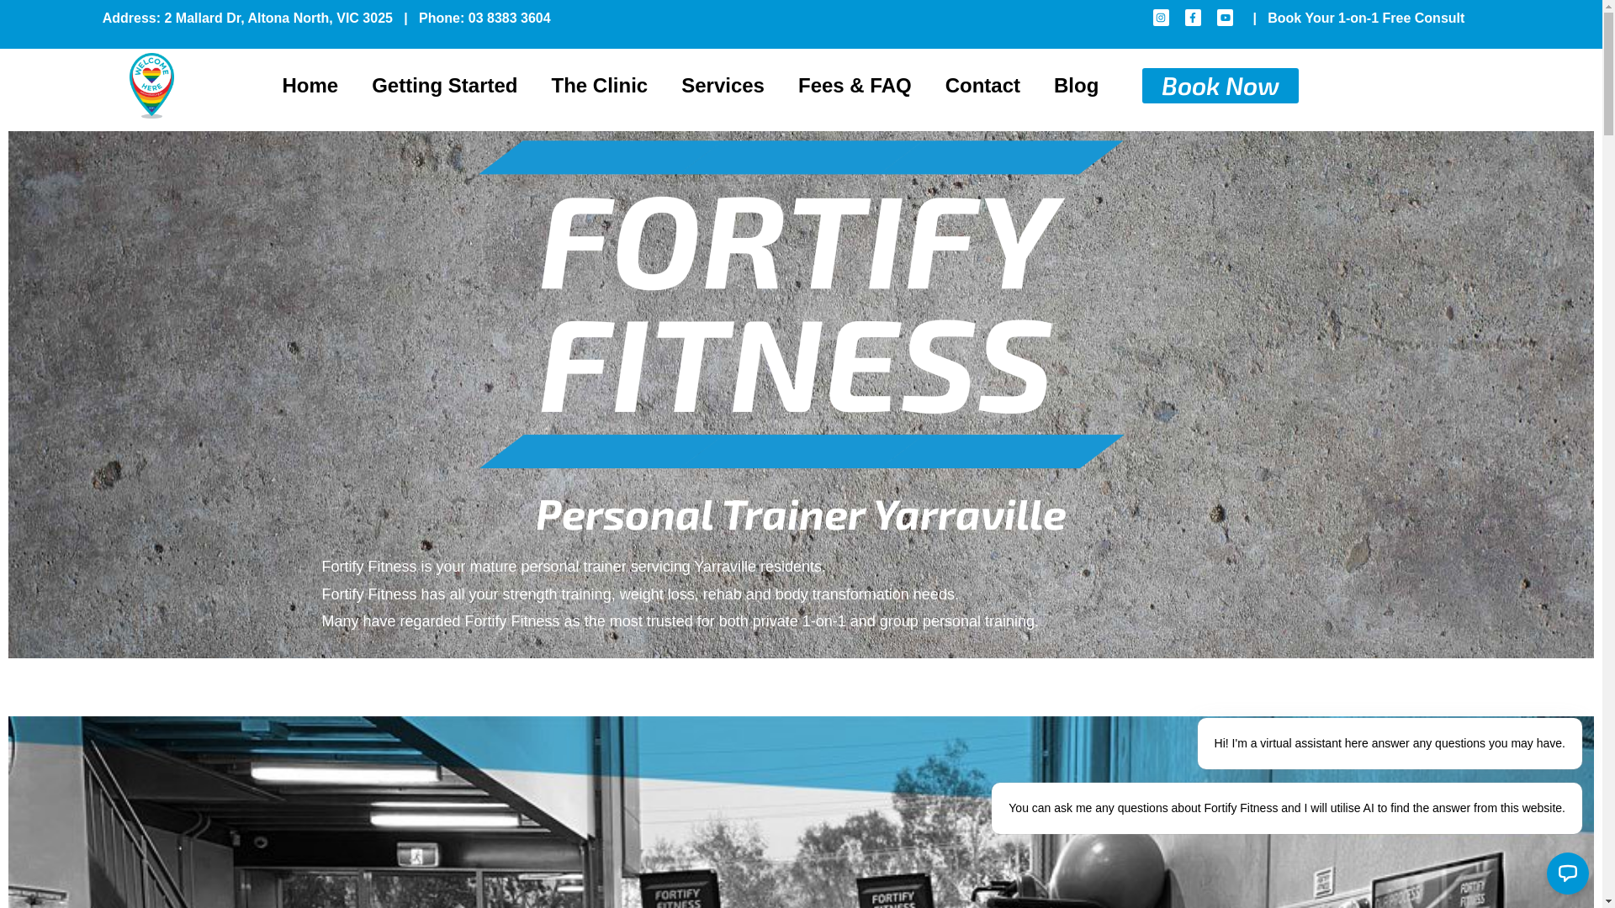 This screenshot has height=908, width=1615. I want to click on Phone: 03 8383 3604, so click(484, 18).